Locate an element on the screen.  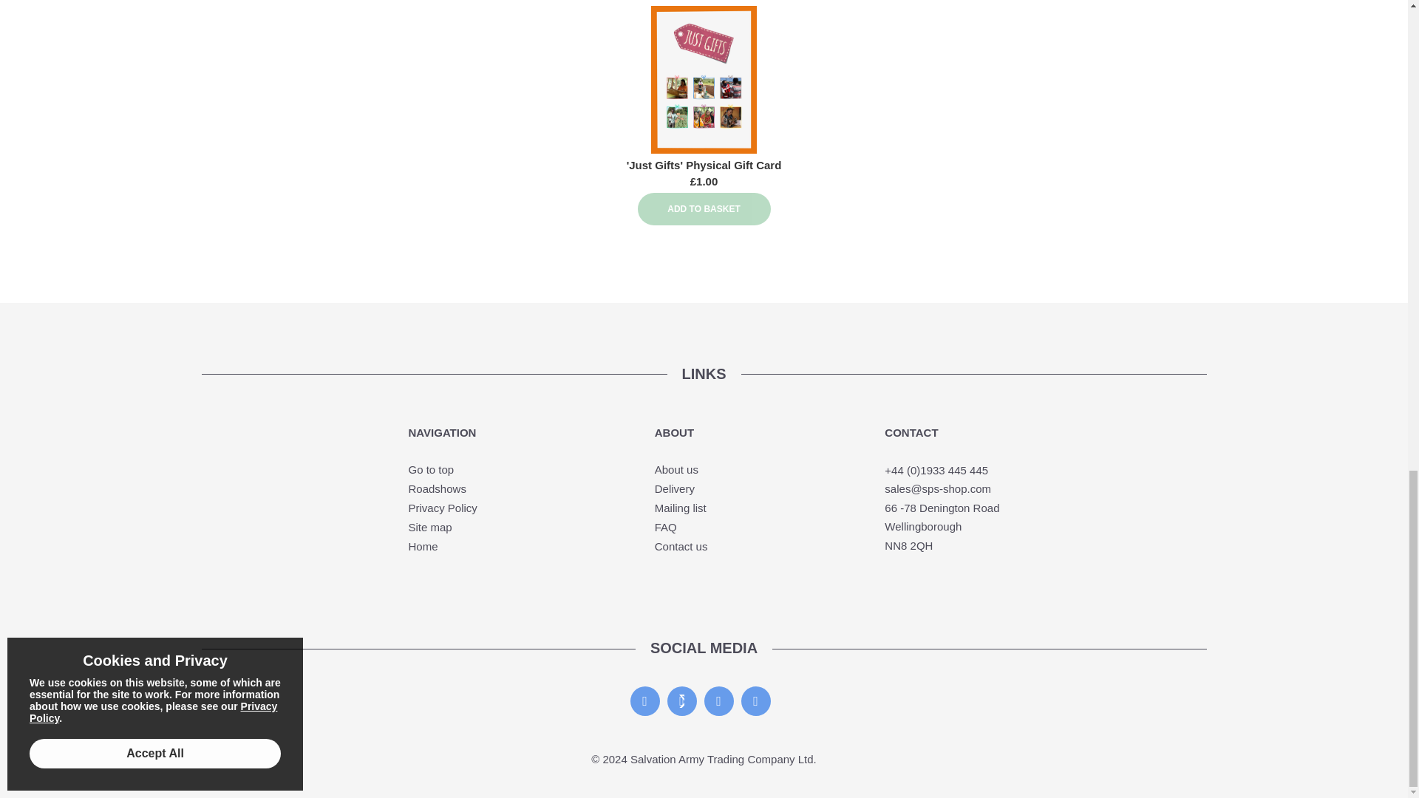
Mailing list is located at coordinates (680, 508).